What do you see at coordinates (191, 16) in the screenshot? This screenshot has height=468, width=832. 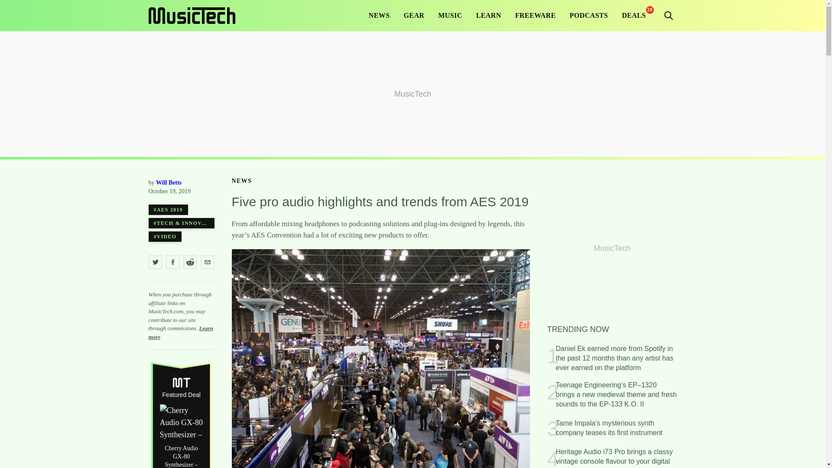 I see `MusicTech` at bounding box center [191, 16].